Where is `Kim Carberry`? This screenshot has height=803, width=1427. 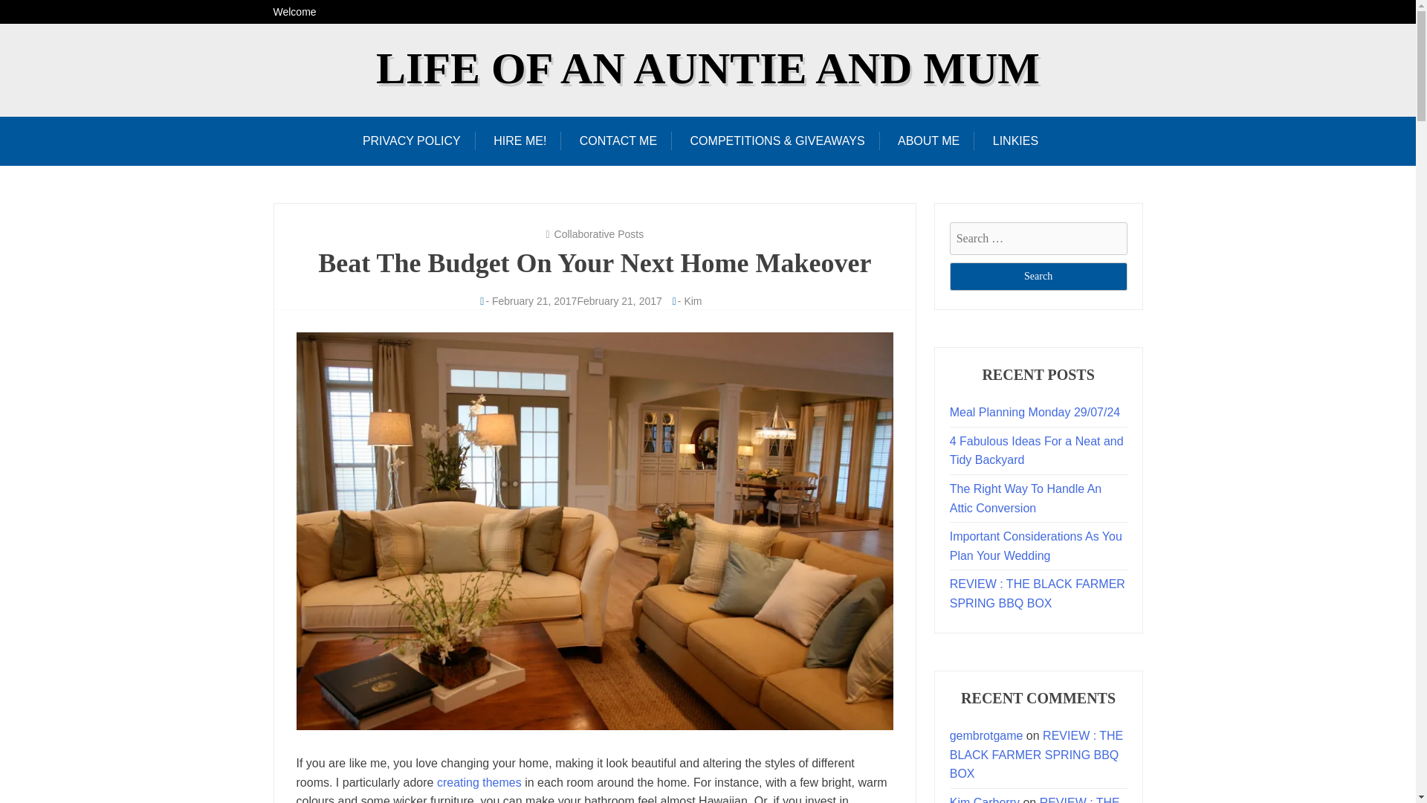
Kim Carberry is located at coordinates (985, 800).